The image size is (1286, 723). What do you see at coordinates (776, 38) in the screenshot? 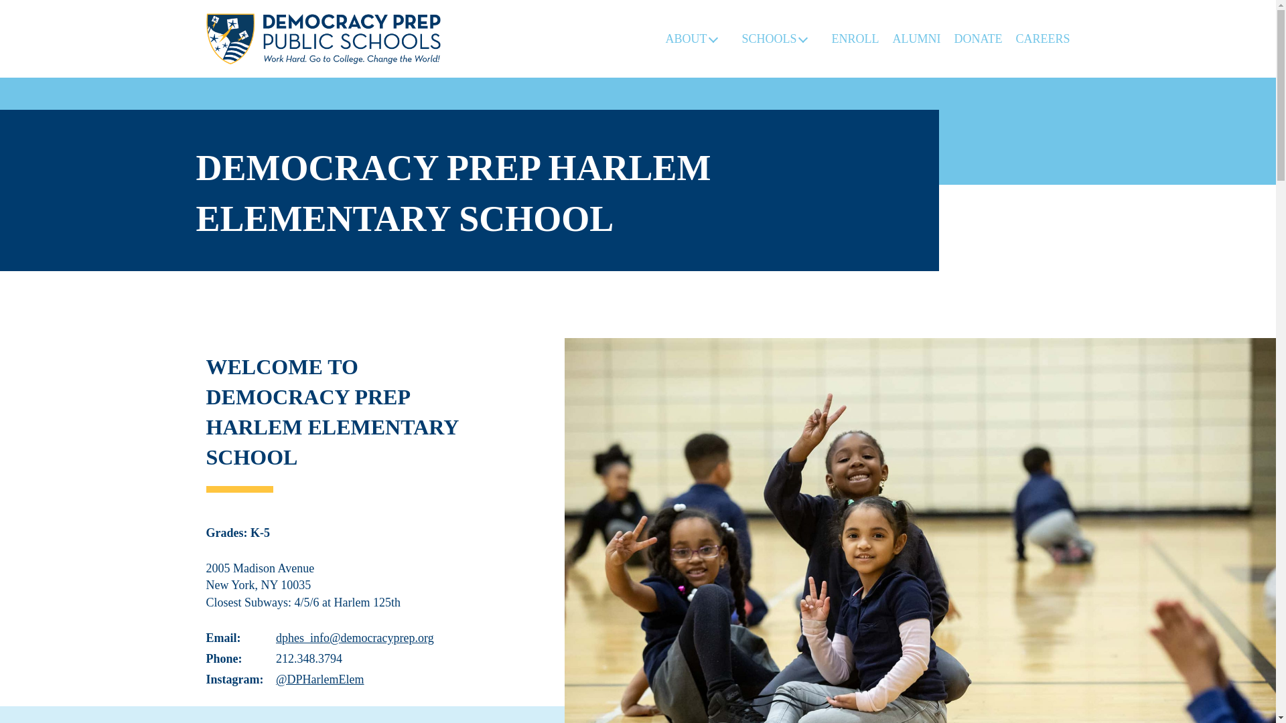
I see `SCHOOLS` at bounding box center [776, 38].